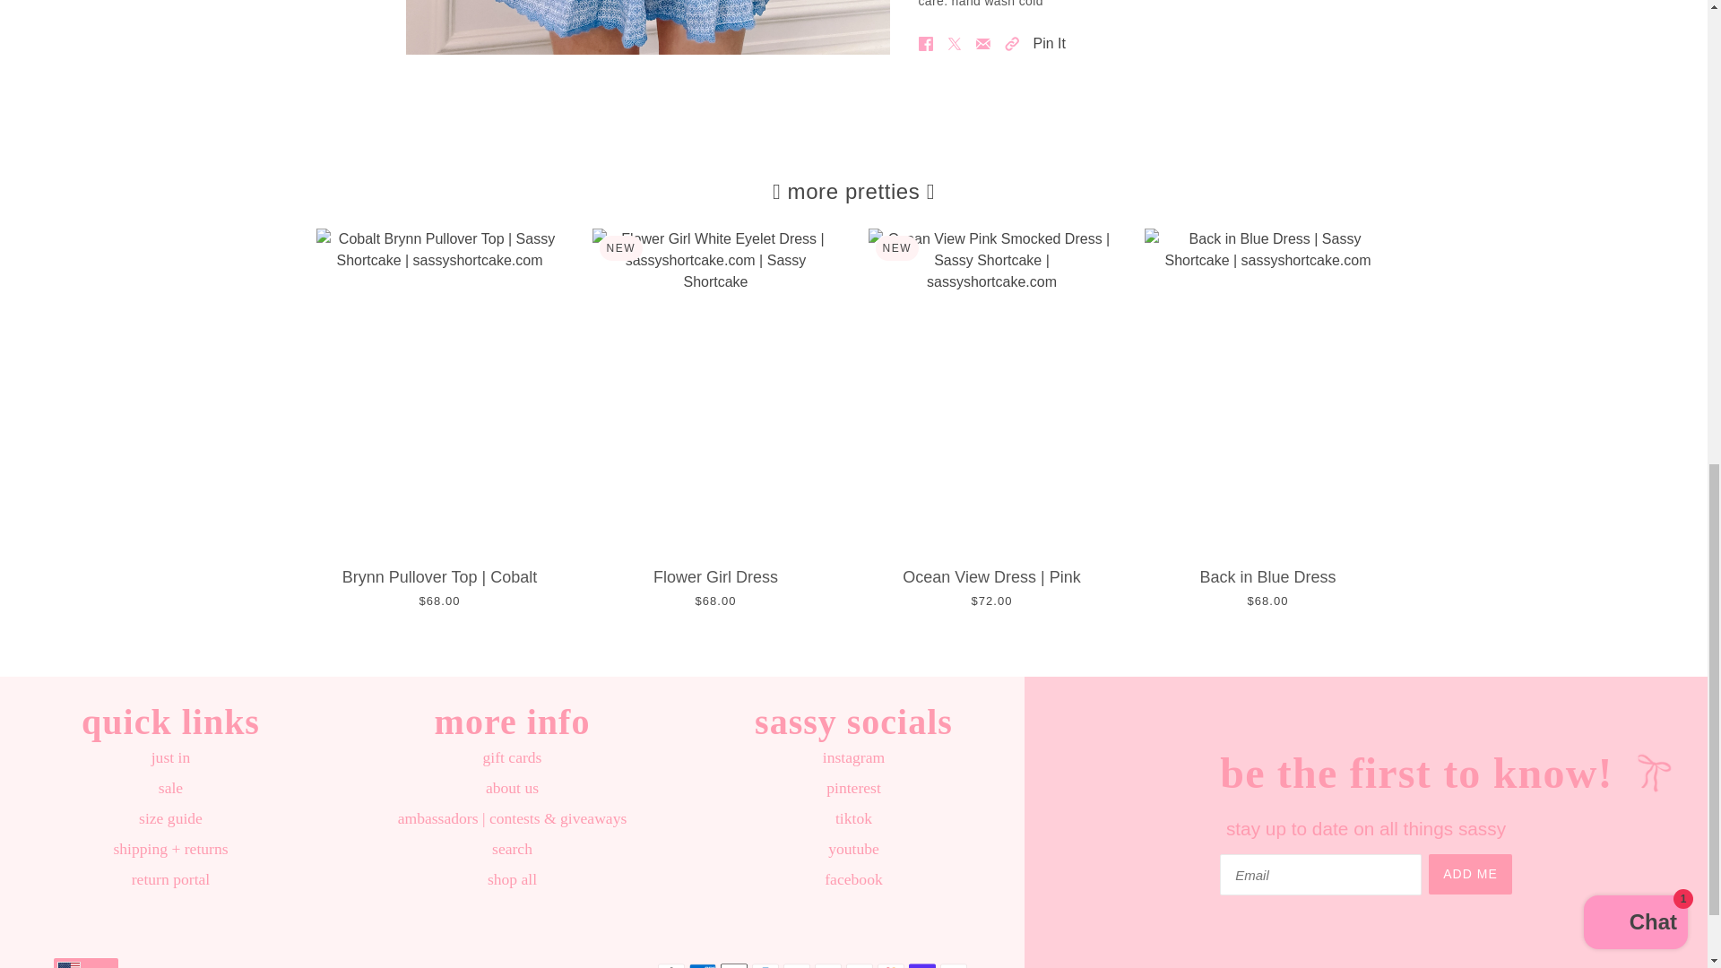 The height and width of the screenshot is (968, 1721). Describe the element at coordinates (170, 817) in the screenshot. I see `size guide` at that location.